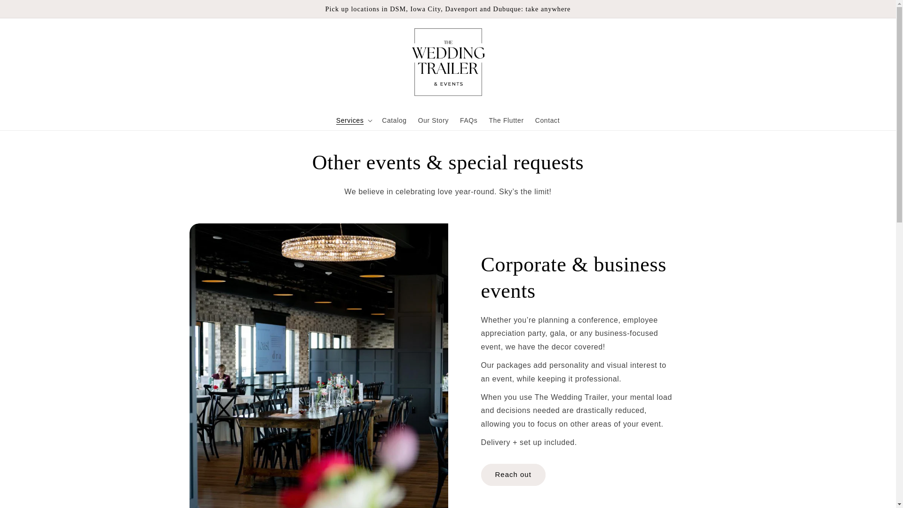  Describe the element at coordinates (468, 120) in the screenshot. I see `FAQs` at that location.